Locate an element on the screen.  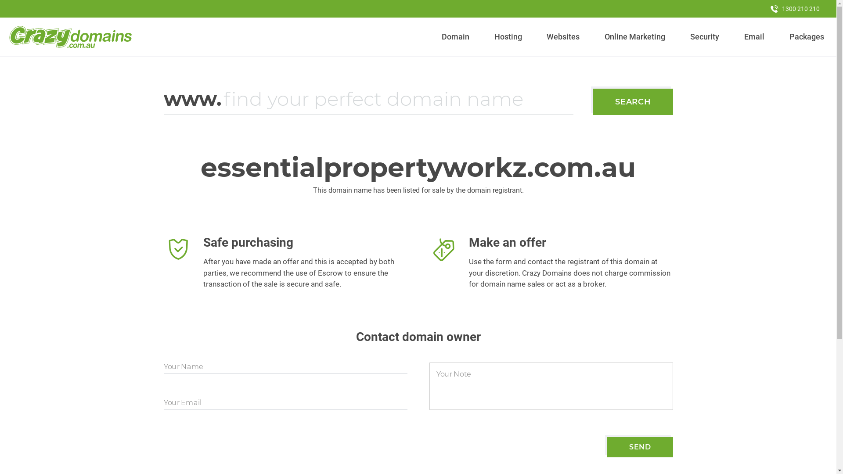
SEARCH is located at coordinates (633, 102).